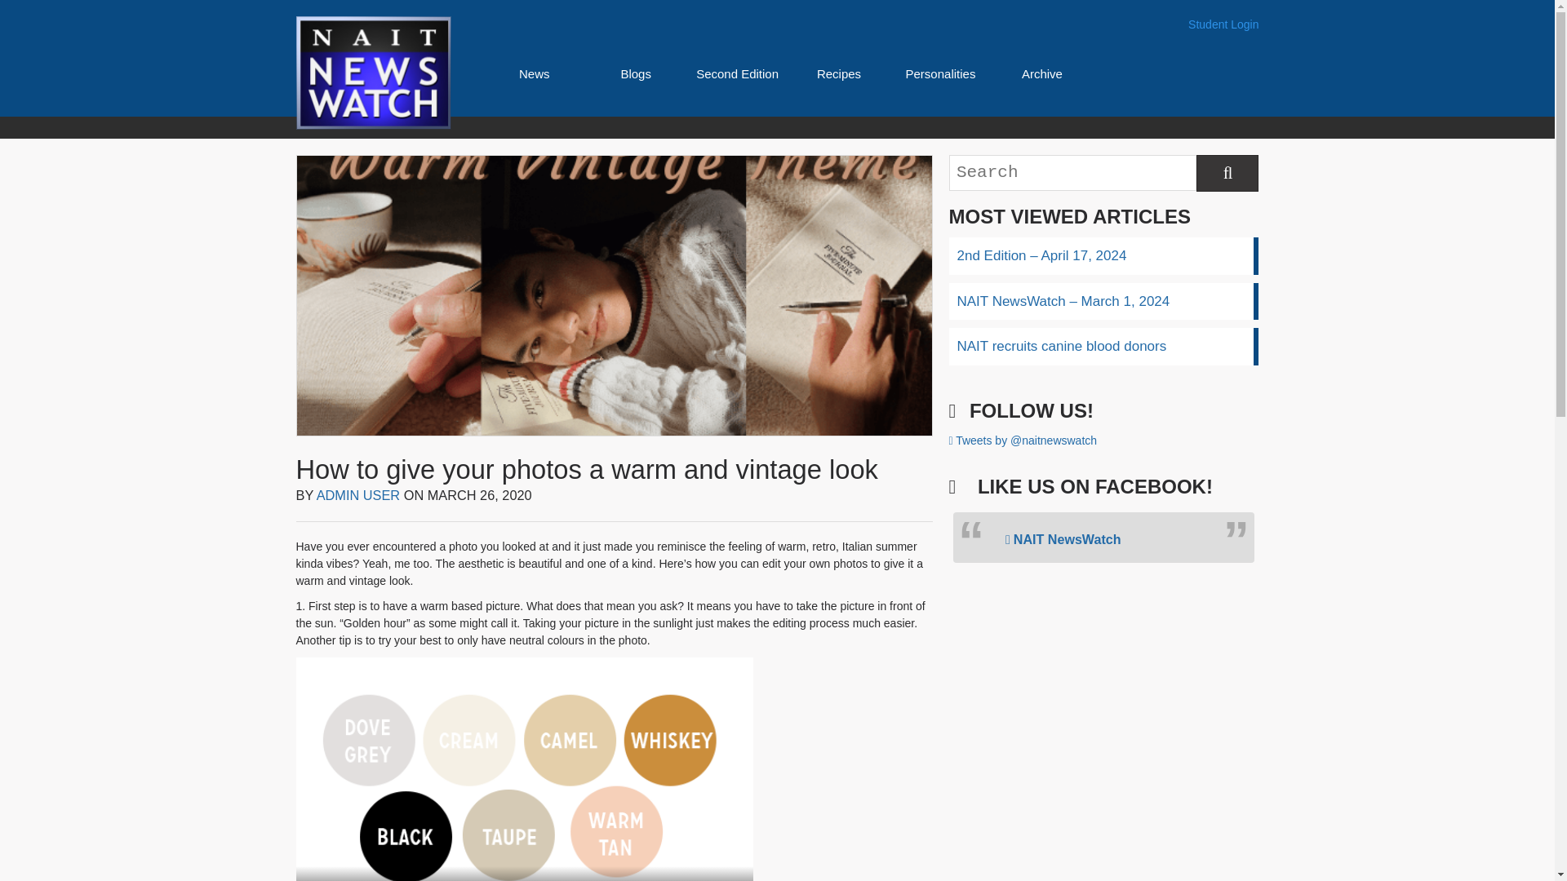 The height and width of the screenshot is (881, 1567). Describe the element at coordinates (1223, 24) in the screenshot. I see `Student Login` at that location.